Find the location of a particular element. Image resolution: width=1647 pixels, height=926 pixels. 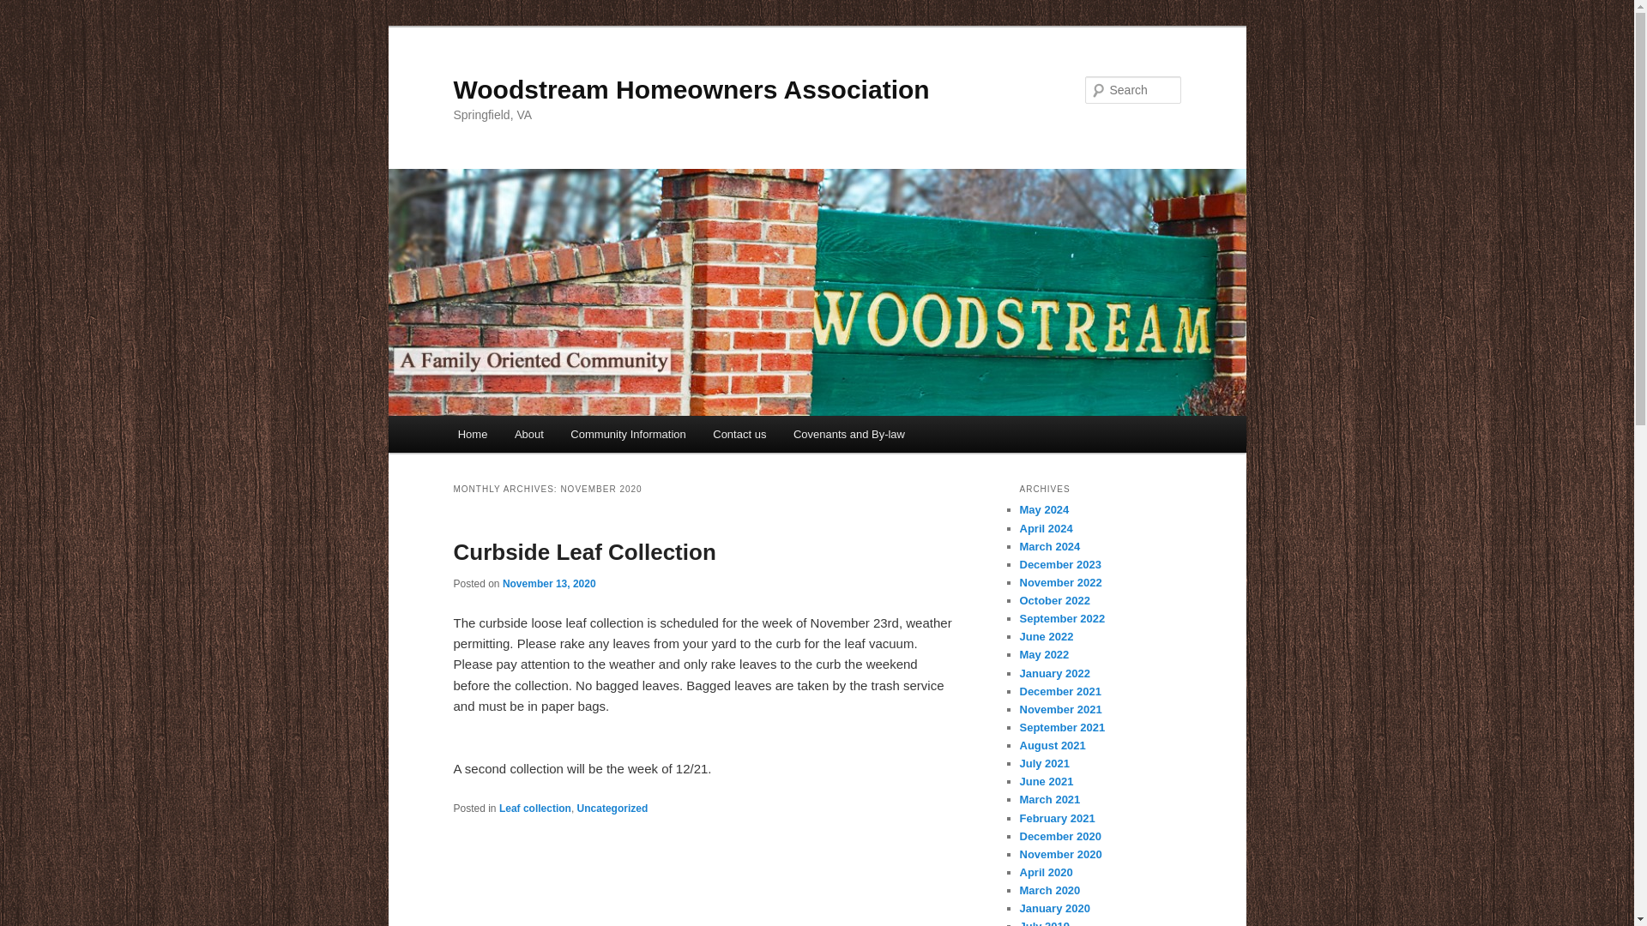

September 2021 is located at coordinates (1062, 727).